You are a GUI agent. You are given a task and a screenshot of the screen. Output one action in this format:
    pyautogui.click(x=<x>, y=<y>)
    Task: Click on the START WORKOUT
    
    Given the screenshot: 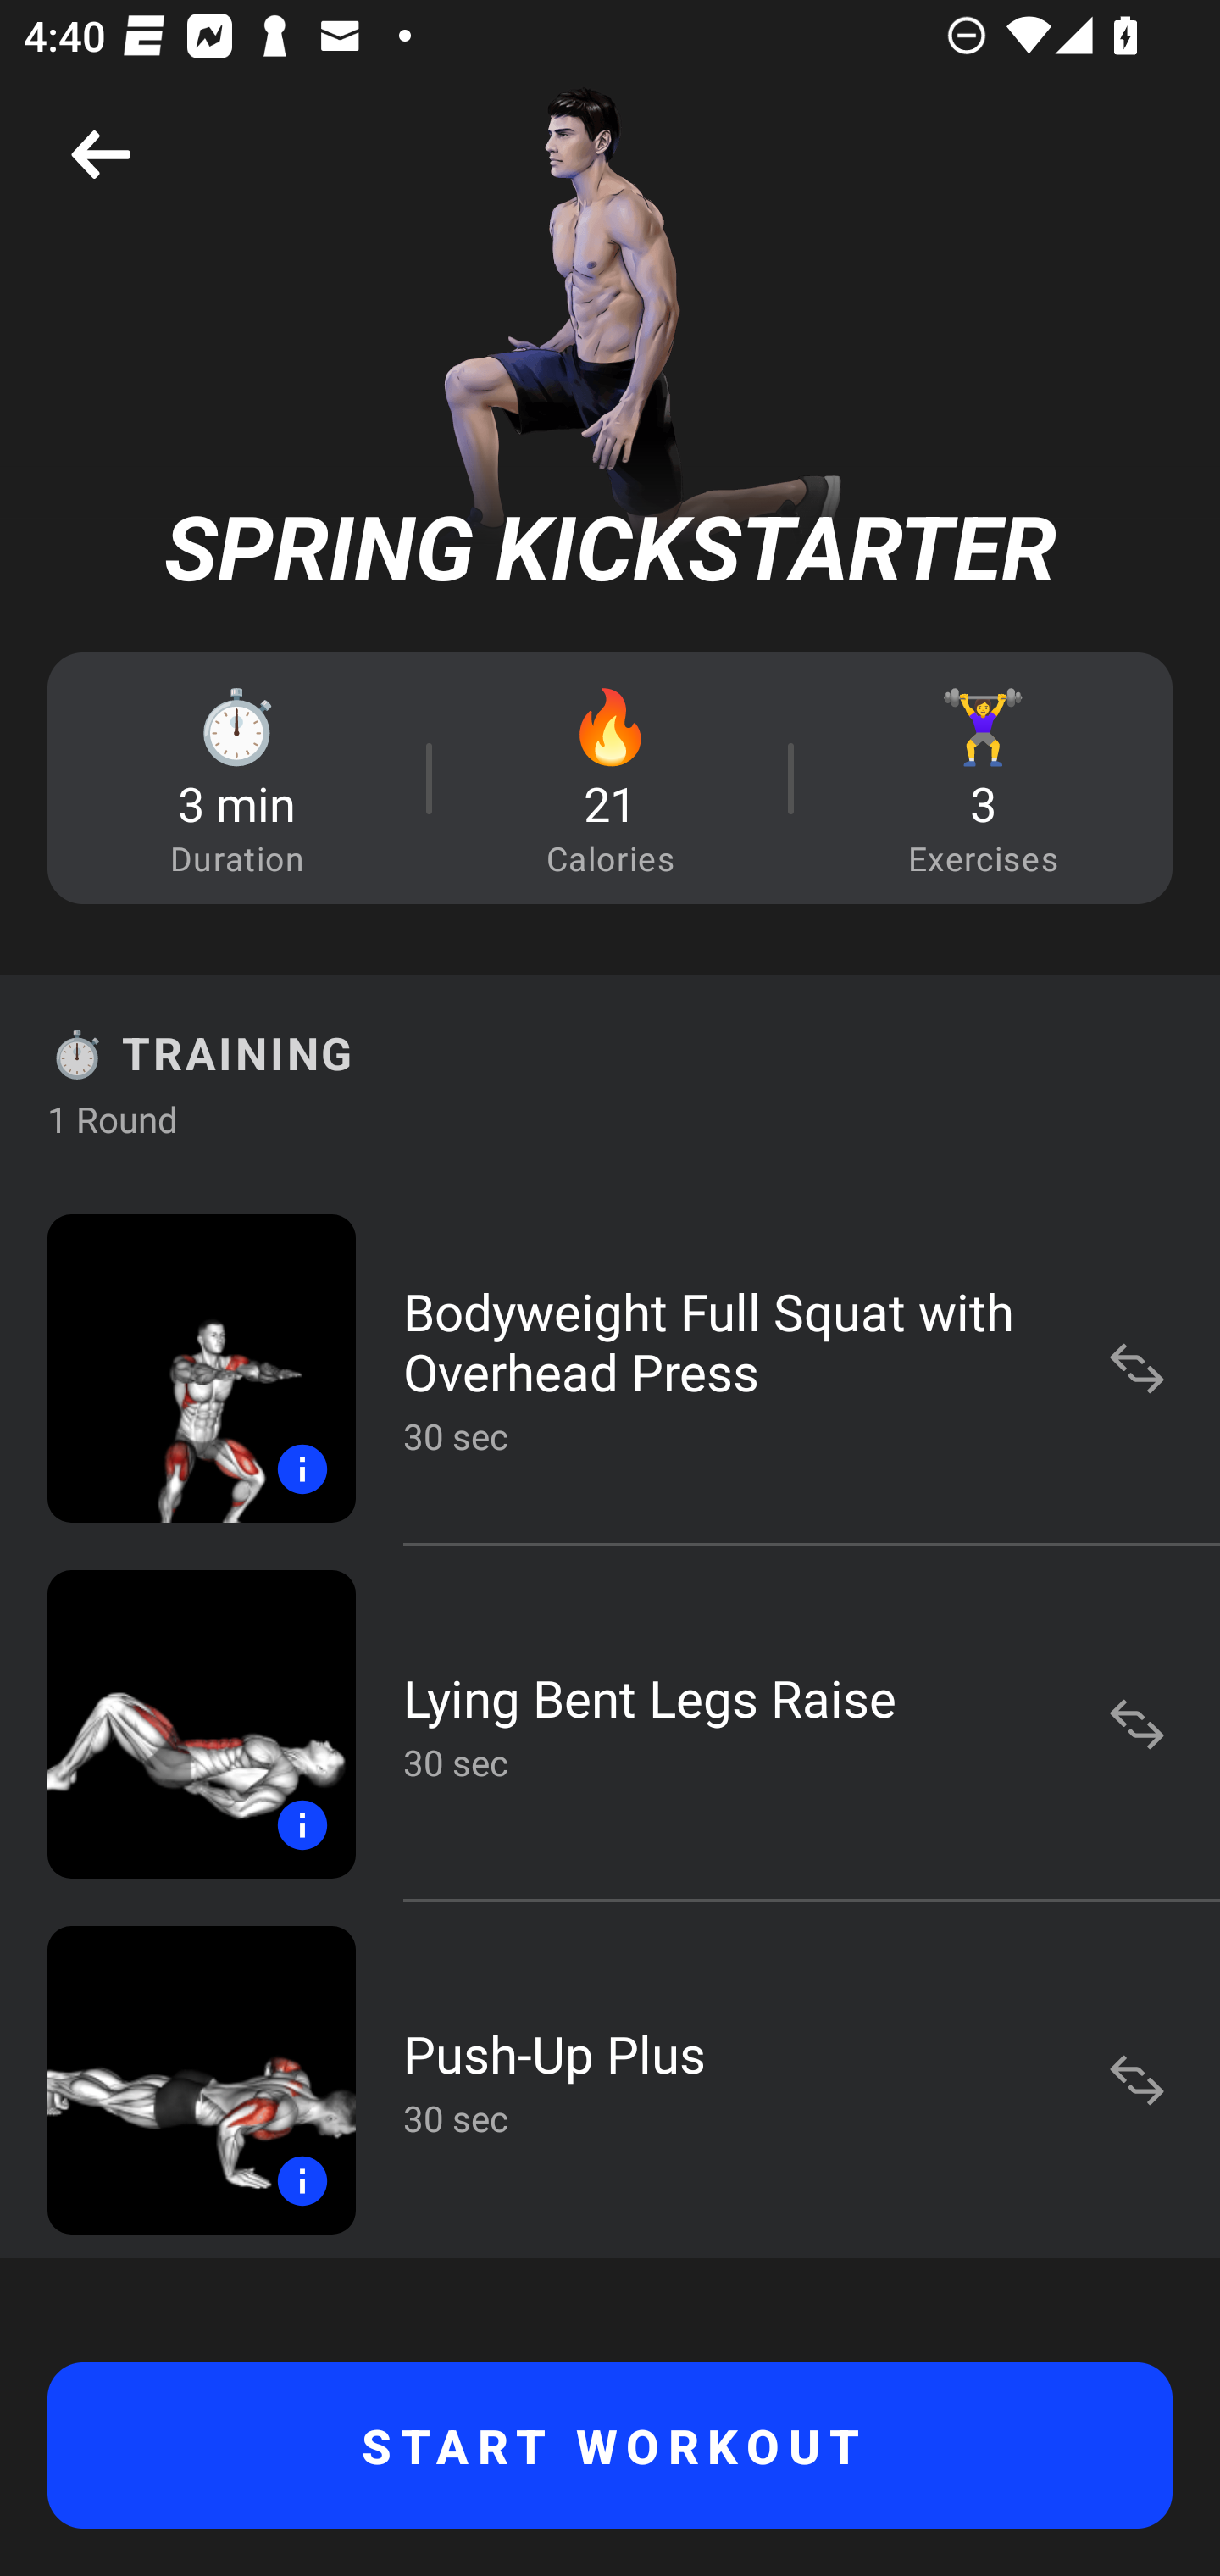 What is the action you would take?
    pyautogui.click(x=610, y=2446)
    